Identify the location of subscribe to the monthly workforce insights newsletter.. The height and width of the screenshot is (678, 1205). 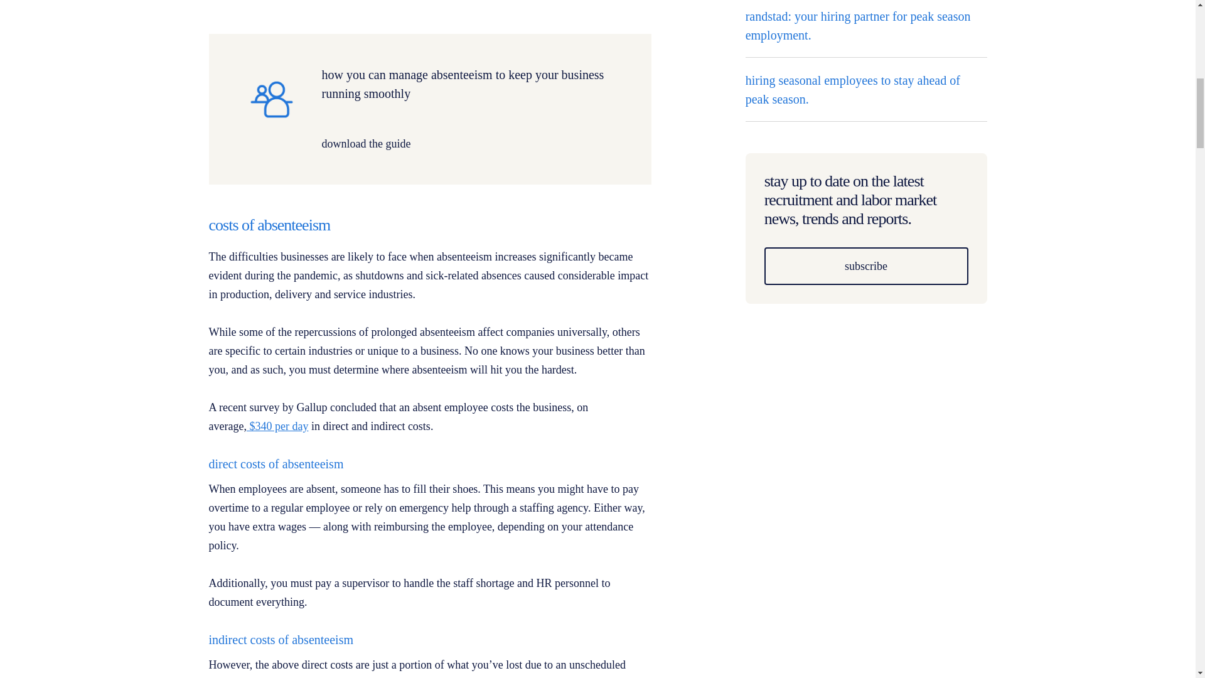
(866, 266).